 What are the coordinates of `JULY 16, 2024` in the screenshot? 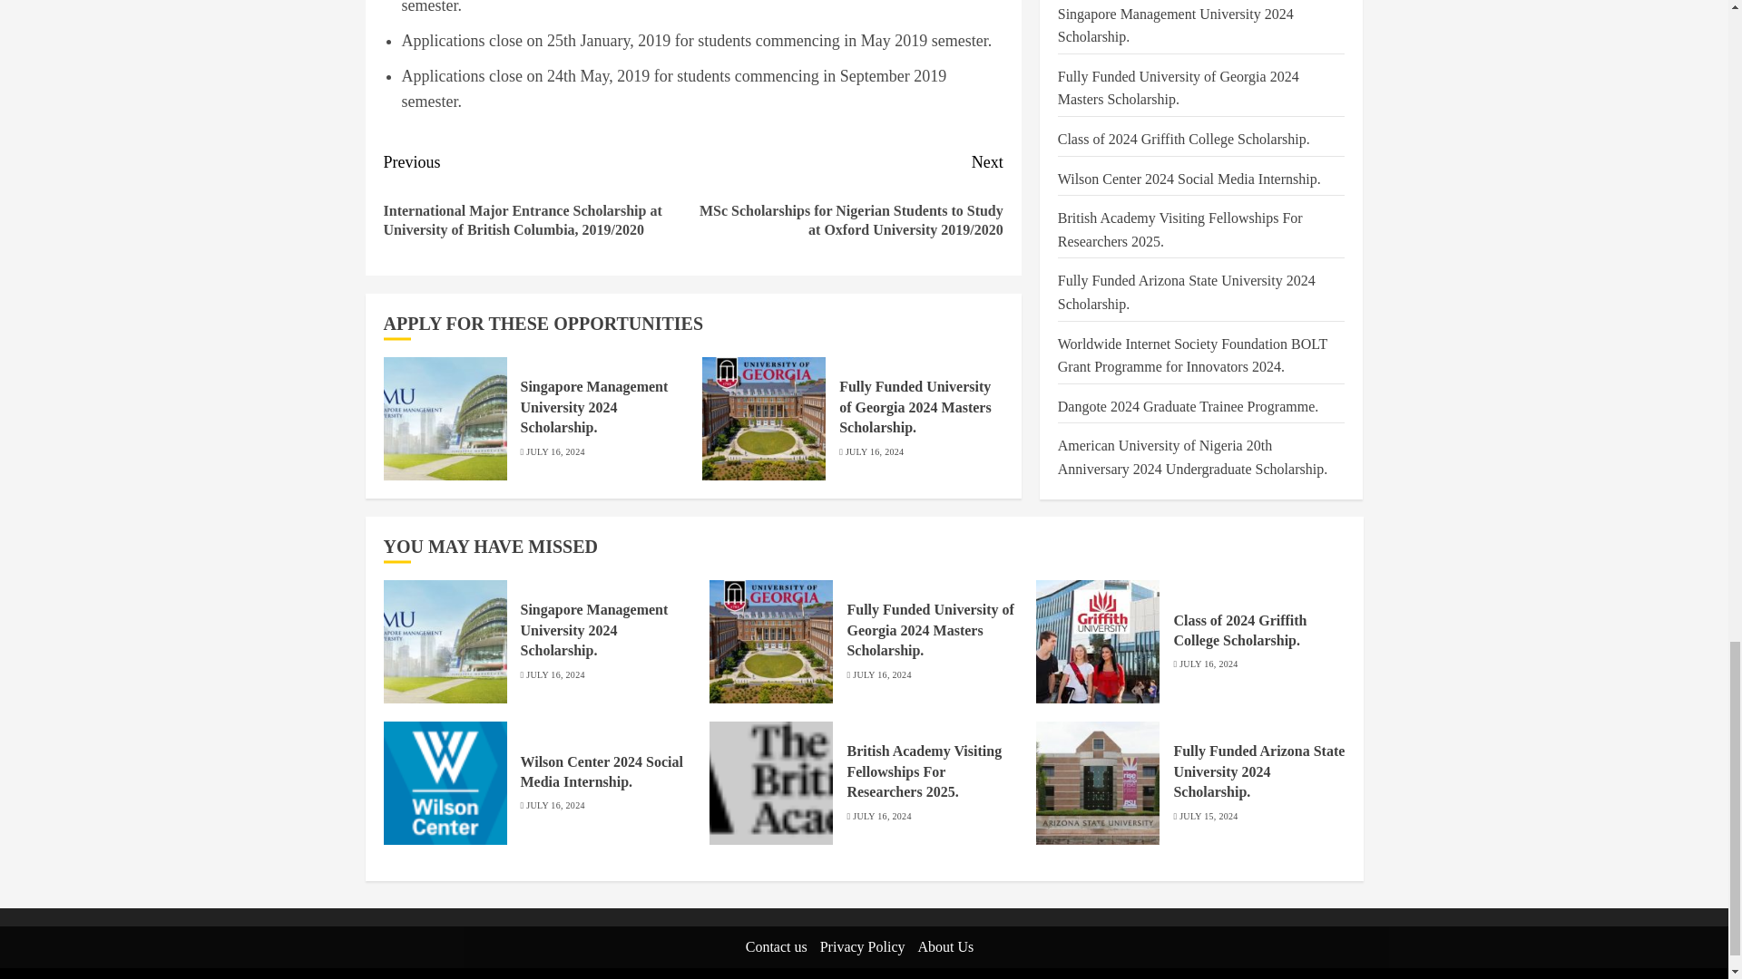 It's located at (875, 452).